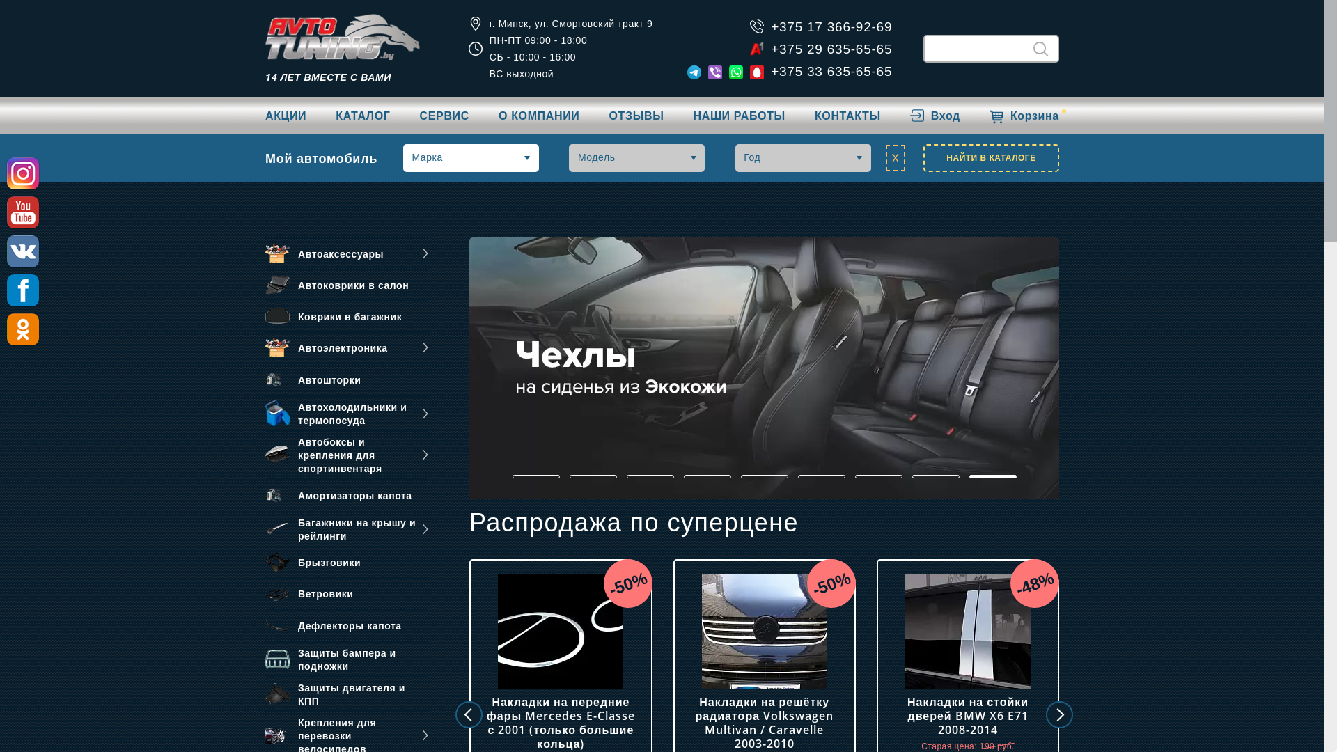 The height and width of the screenshot is (752, 1337). What do you see at coordinates (831, 71) in the screenshot?
I see `+375 33 635-65-65` at bounding box center [831, 71].